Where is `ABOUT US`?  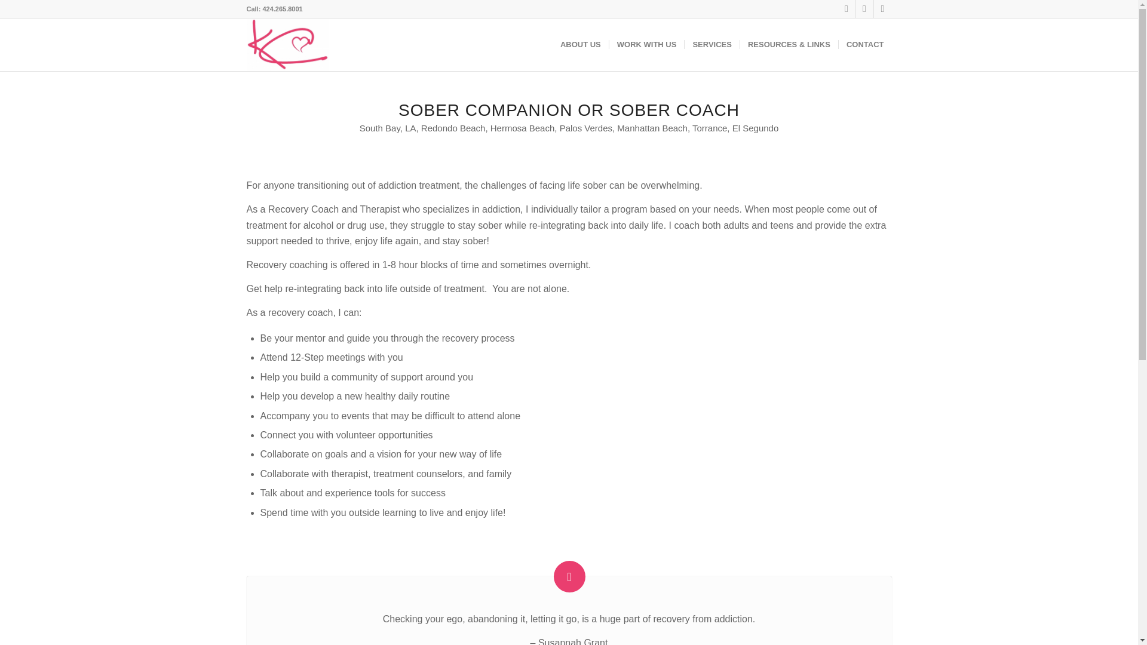
ABOUT US is located at coordinates (581, 44).